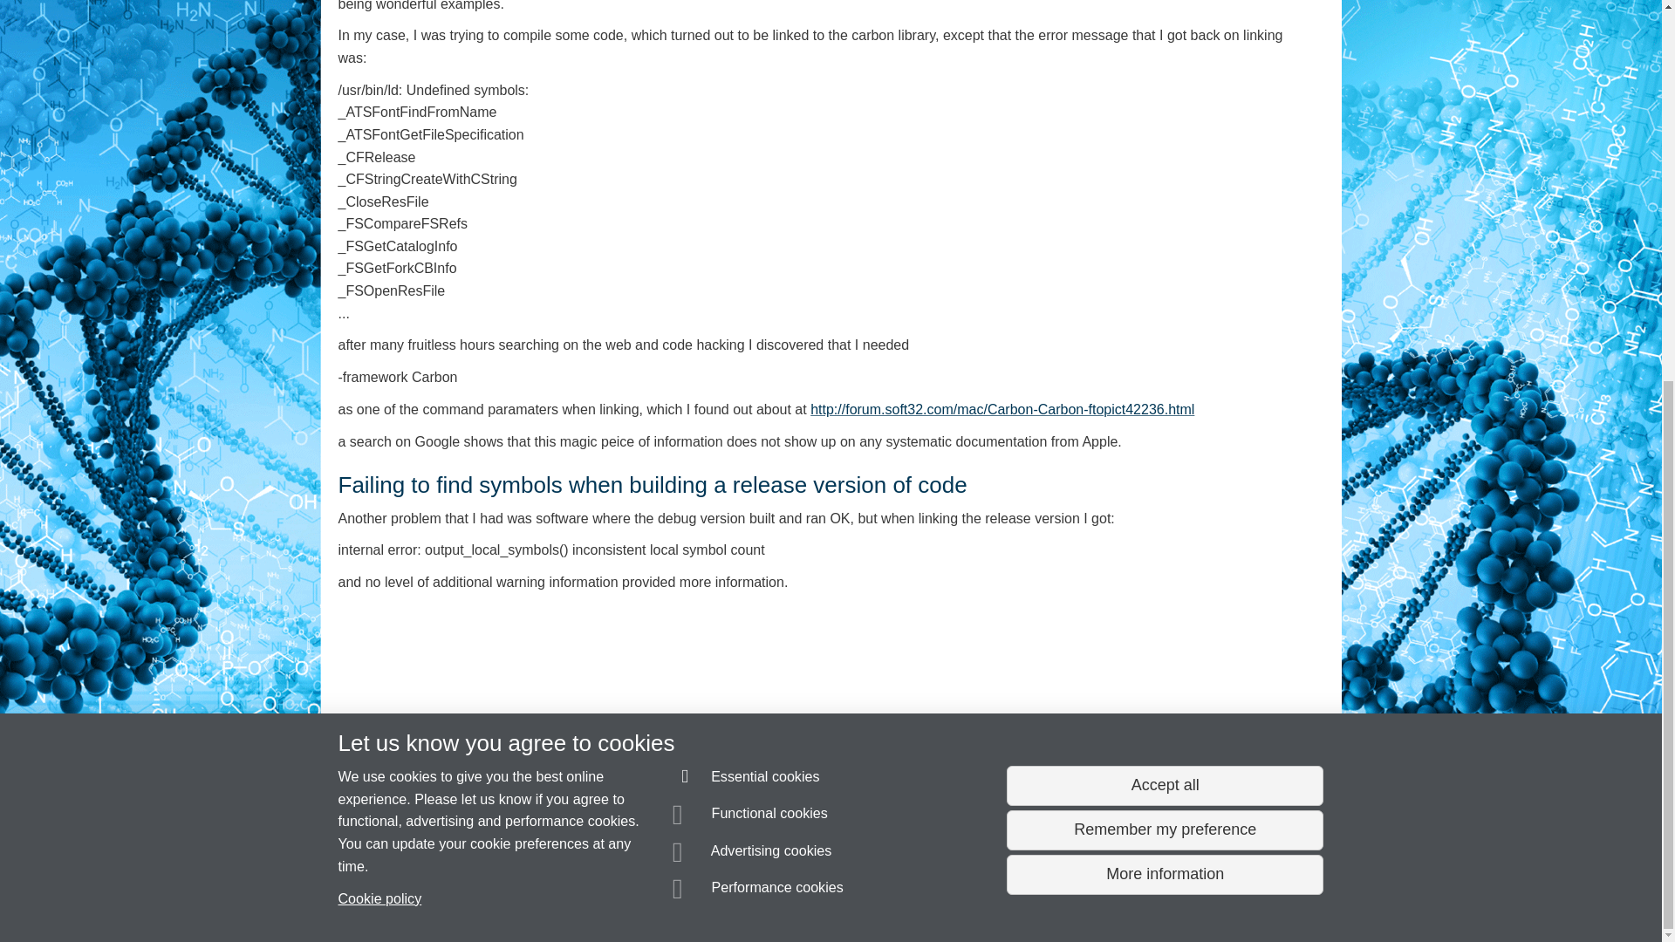  Describe the element at coordinates (815, 898) in the screenshot. I see `Terms of use` at that location.